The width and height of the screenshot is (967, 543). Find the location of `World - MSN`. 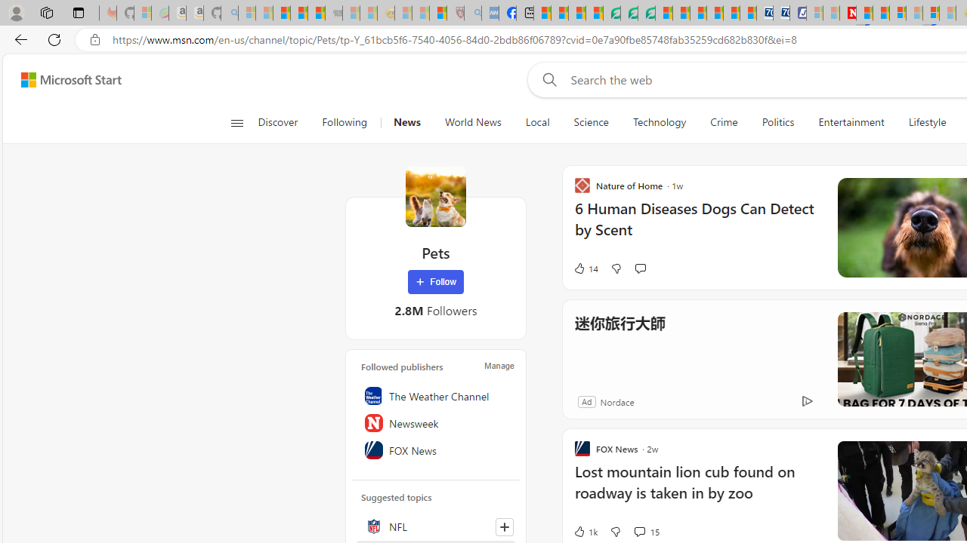

World - MSN is located at coordinates (576, 14).